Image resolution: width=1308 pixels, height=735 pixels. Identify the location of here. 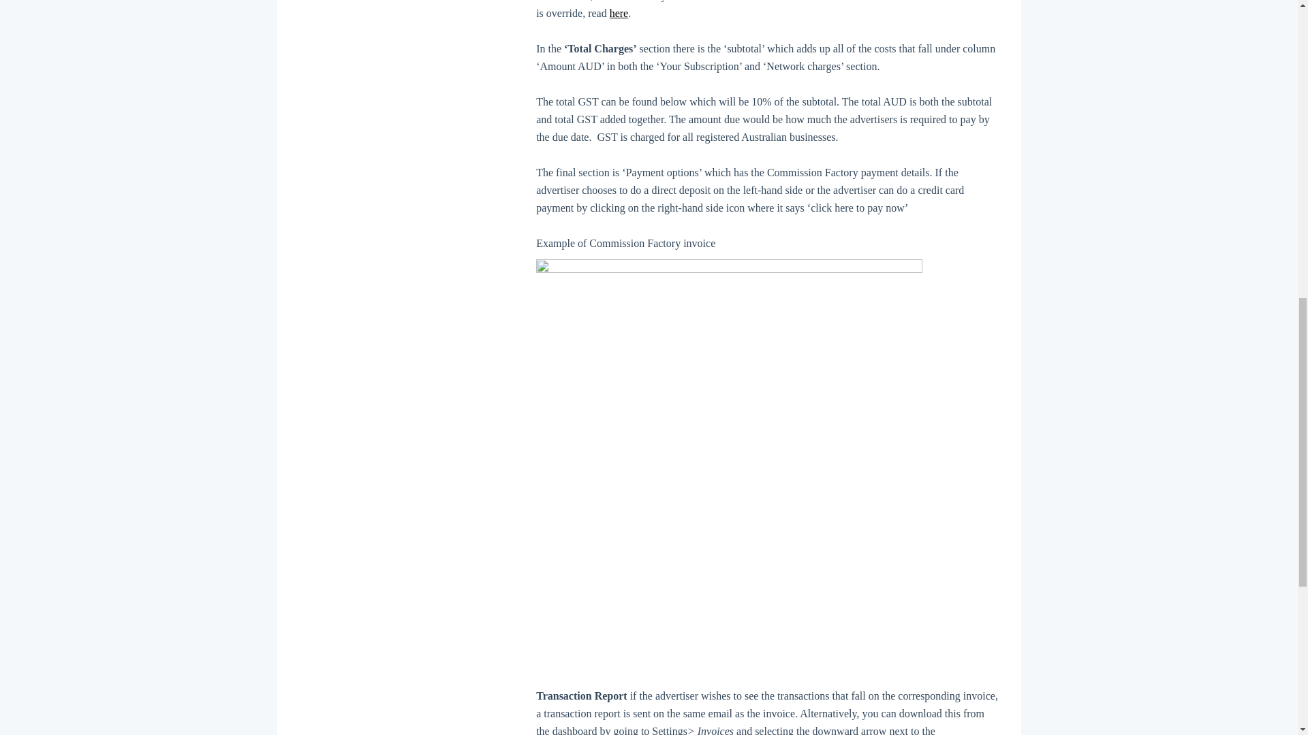
(619, 13).